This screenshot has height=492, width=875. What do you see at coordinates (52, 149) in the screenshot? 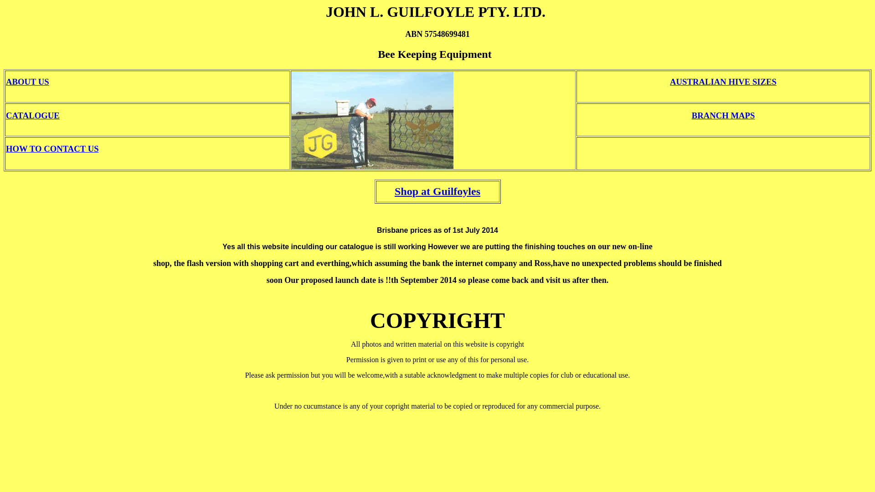
I see `HOW TO CONTACT US` at bounding box center [52, 149].